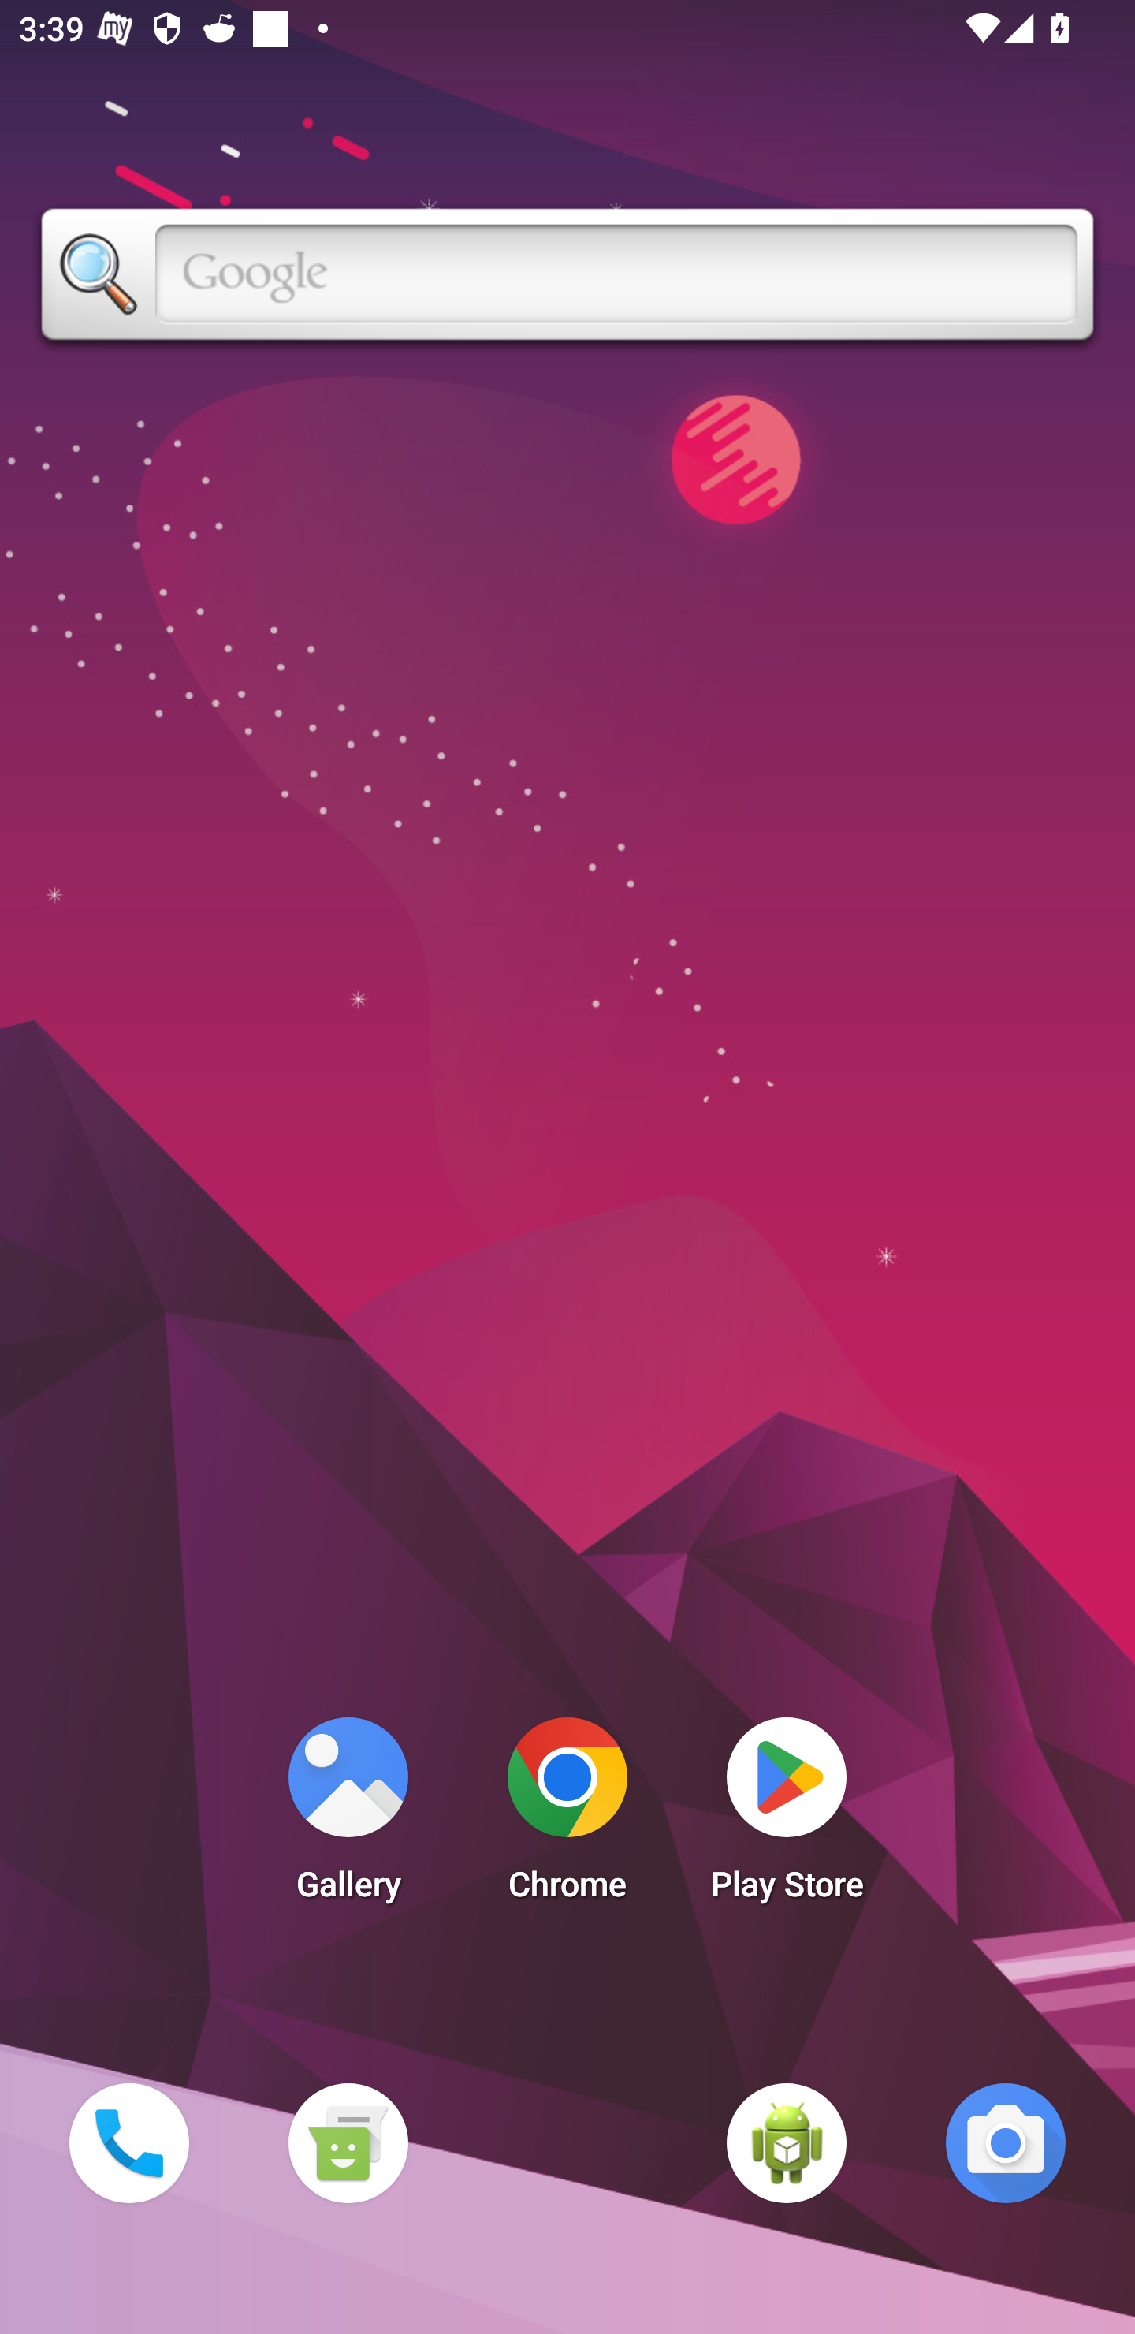 Image resolution: width=1135 pixels, height=2334 pixels. I want to click on Chrome, so click(567, 1817).